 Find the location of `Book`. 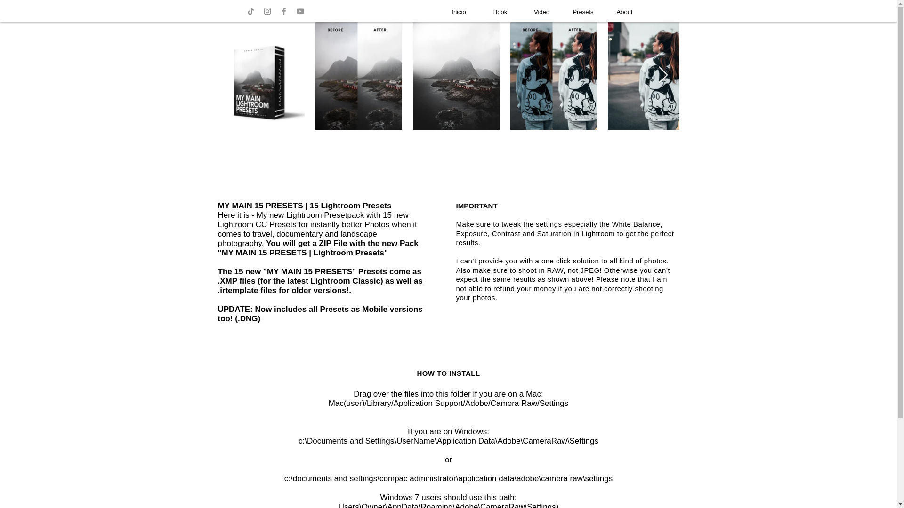

Book is located at coordinates (500, 12).